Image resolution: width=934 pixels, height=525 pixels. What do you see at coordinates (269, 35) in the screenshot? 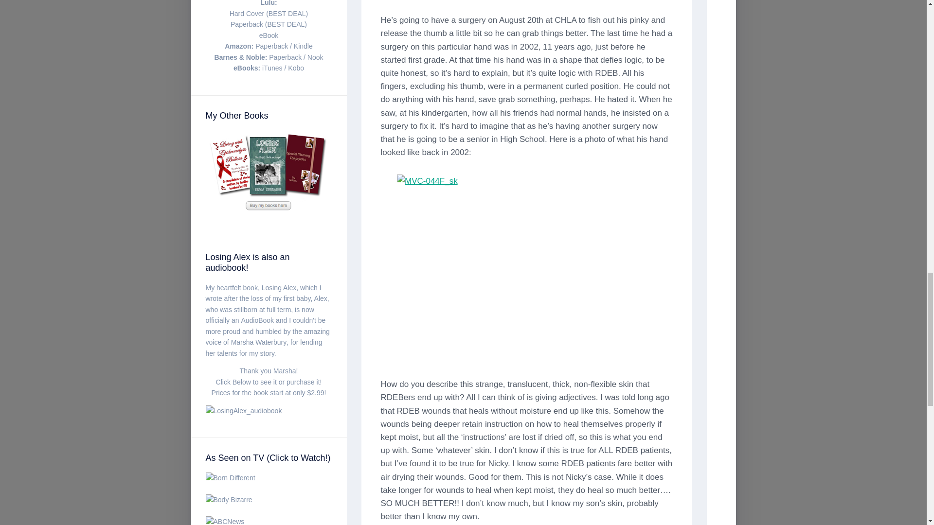
I see `eBook` at bounding box center [269, 35].